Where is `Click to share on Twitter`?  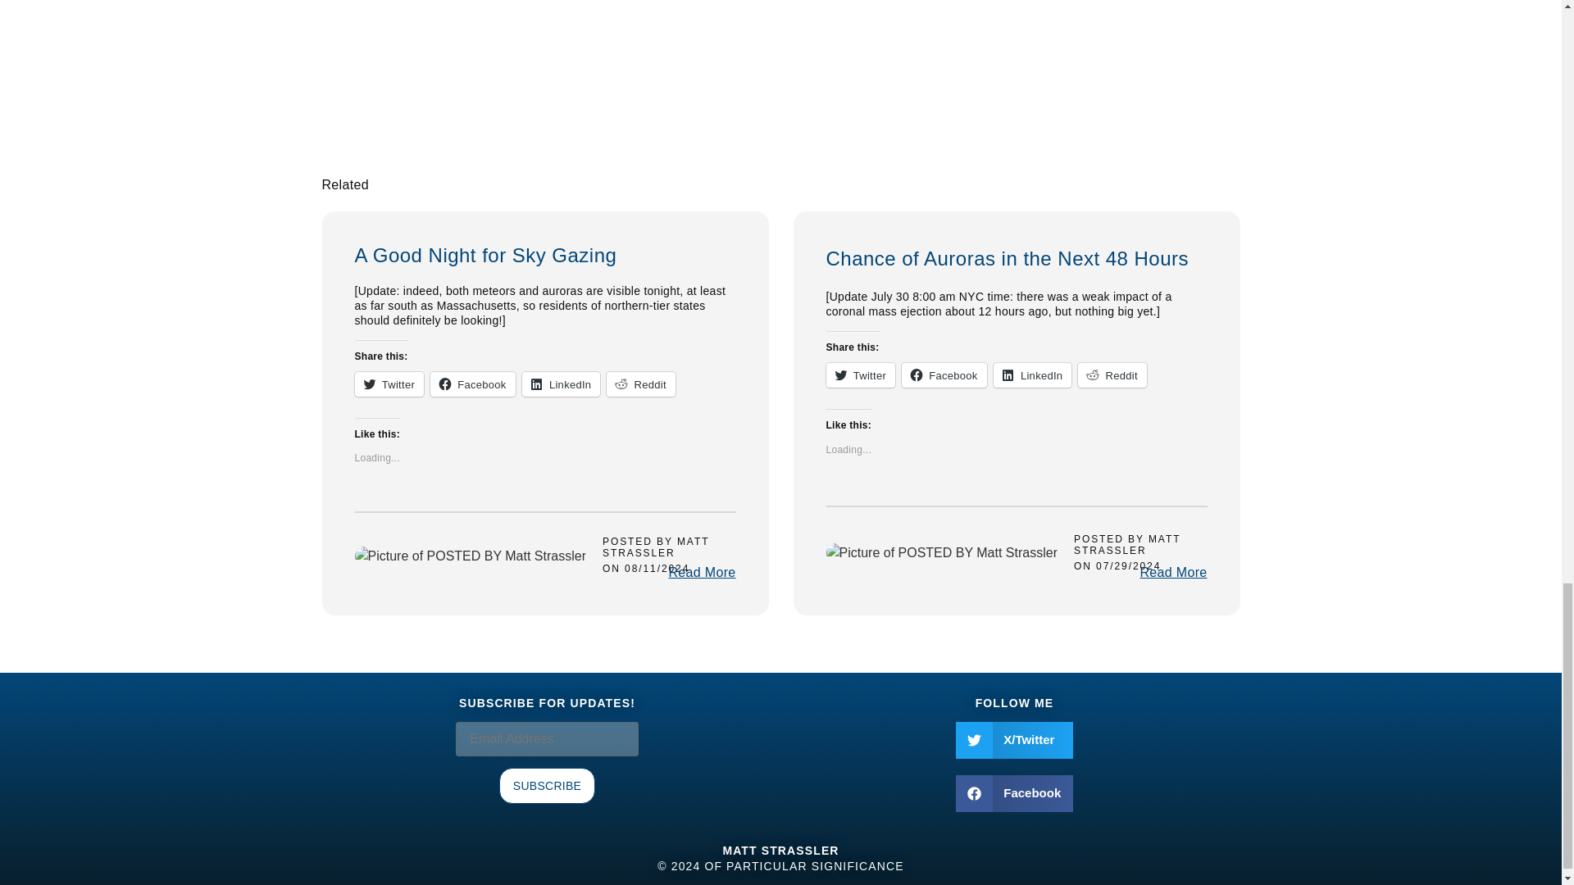 Click to share on Twitter is located at coordinates (389, 383).